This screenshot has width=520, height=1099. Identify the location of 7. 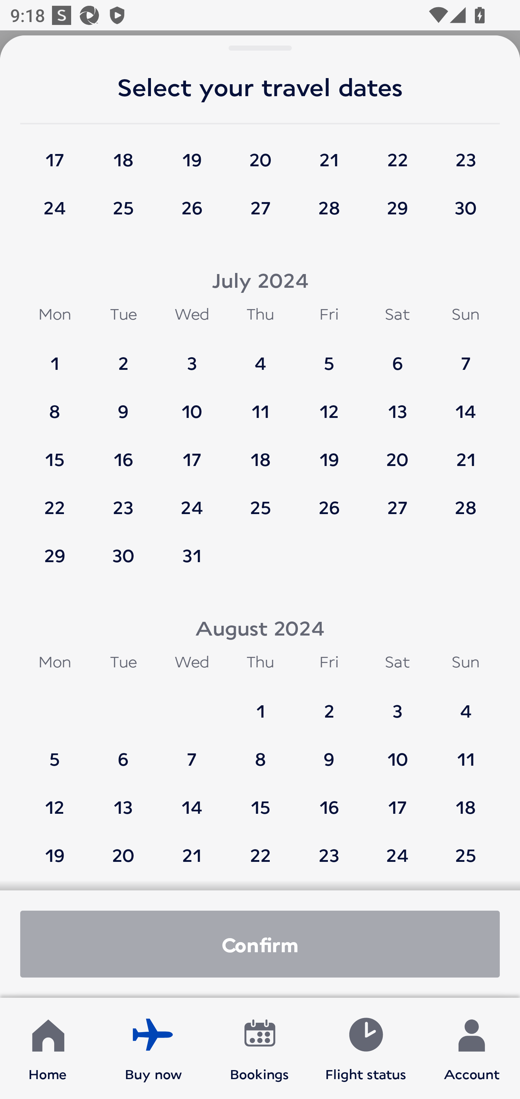
(192, 753).